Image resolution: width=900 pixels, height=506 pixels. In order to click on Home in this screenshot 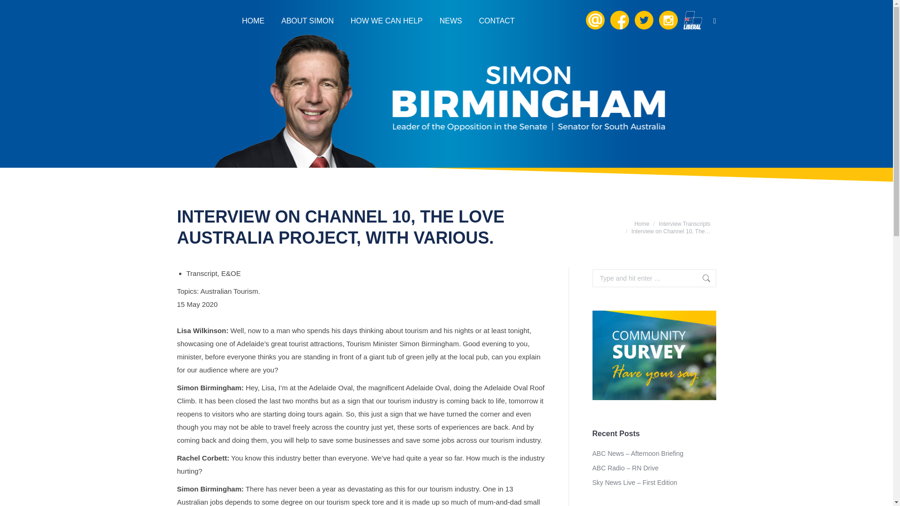, I will do `click(641, 223)`.